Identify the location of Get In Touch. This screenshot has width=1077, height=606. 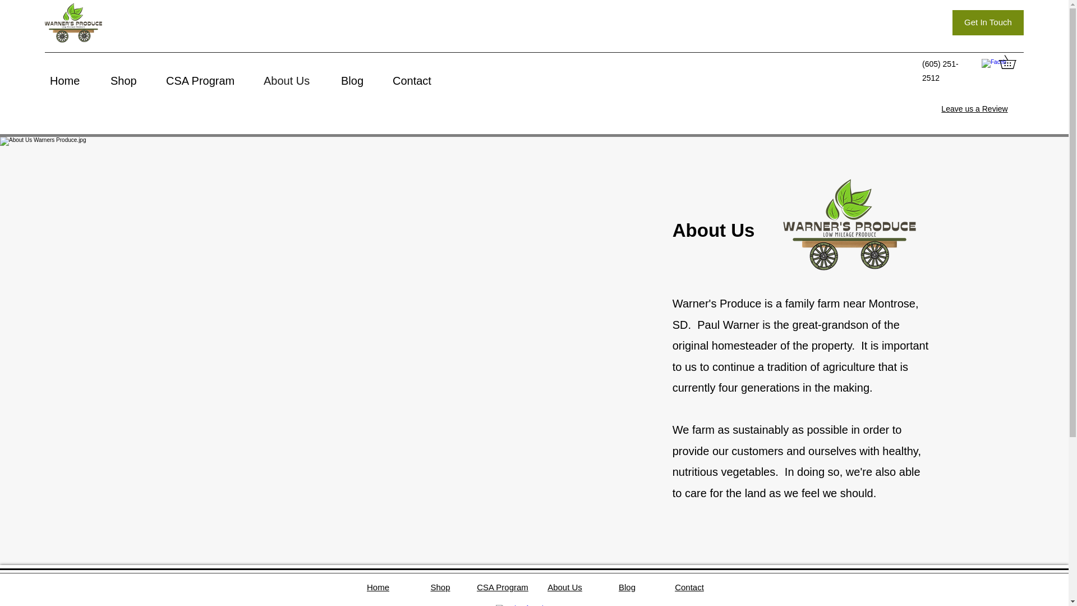
(988, 22).